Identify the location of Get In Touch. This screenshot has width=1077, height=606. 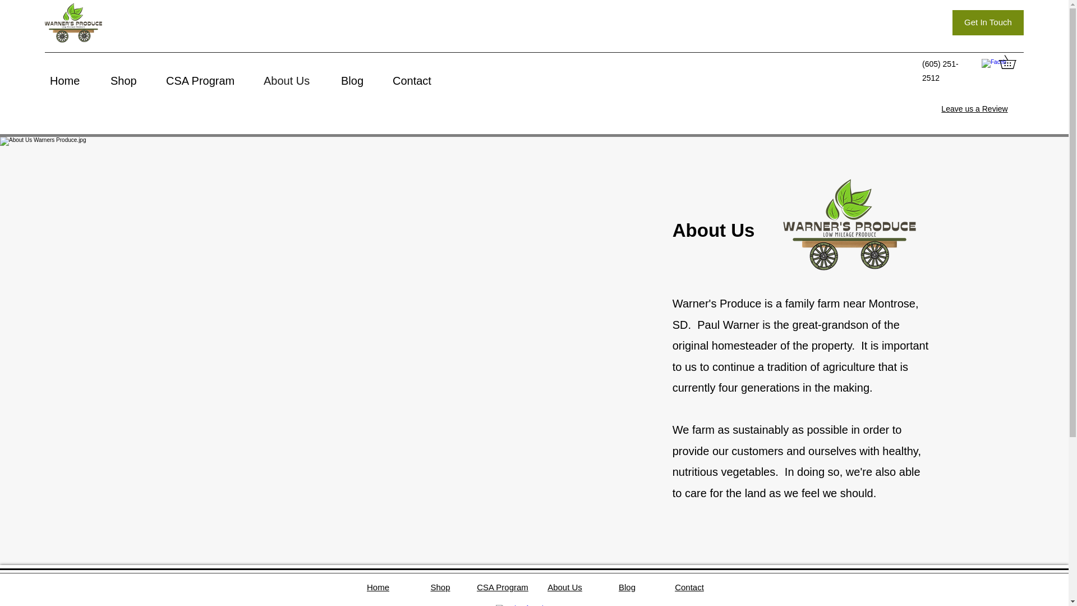
(988, 22).